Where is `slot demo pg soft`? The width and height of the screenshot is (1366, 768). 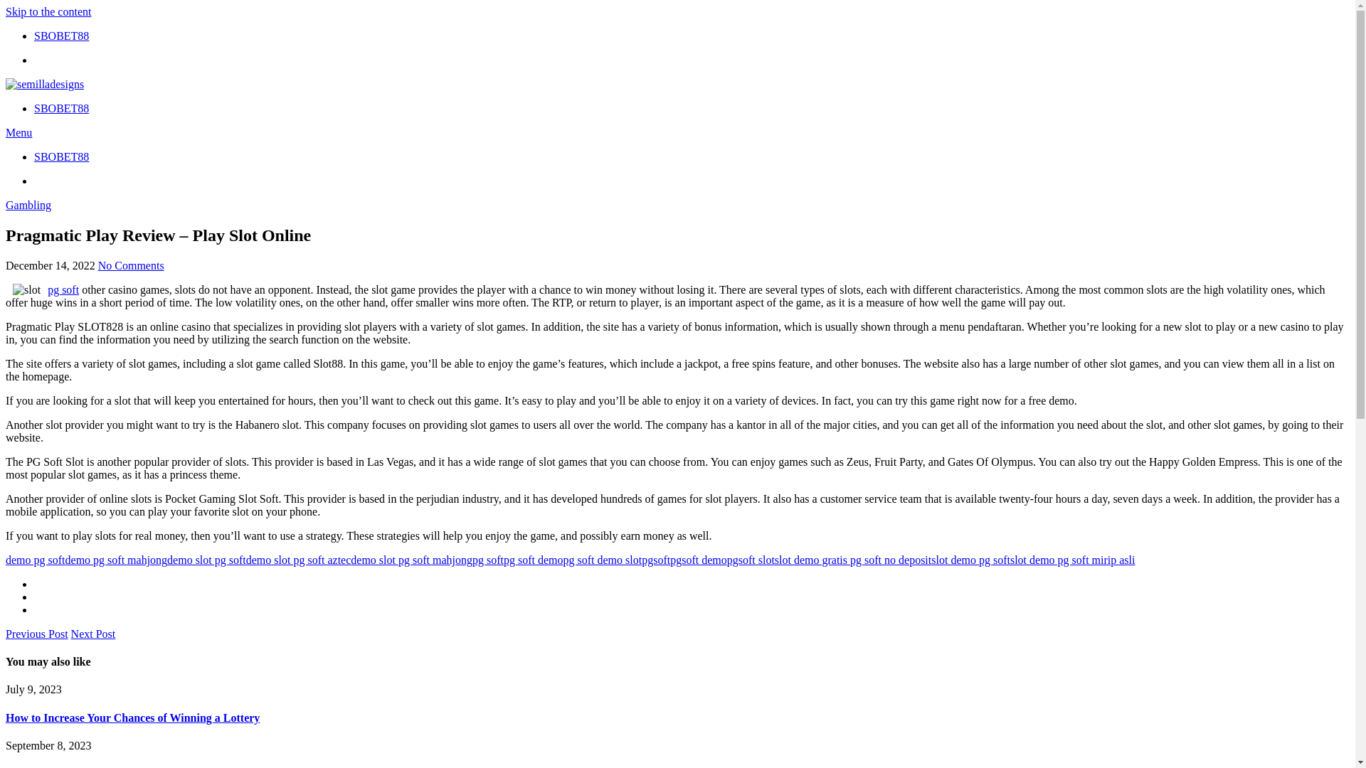 slot demo pg soft is located at coordinates (970, 559).